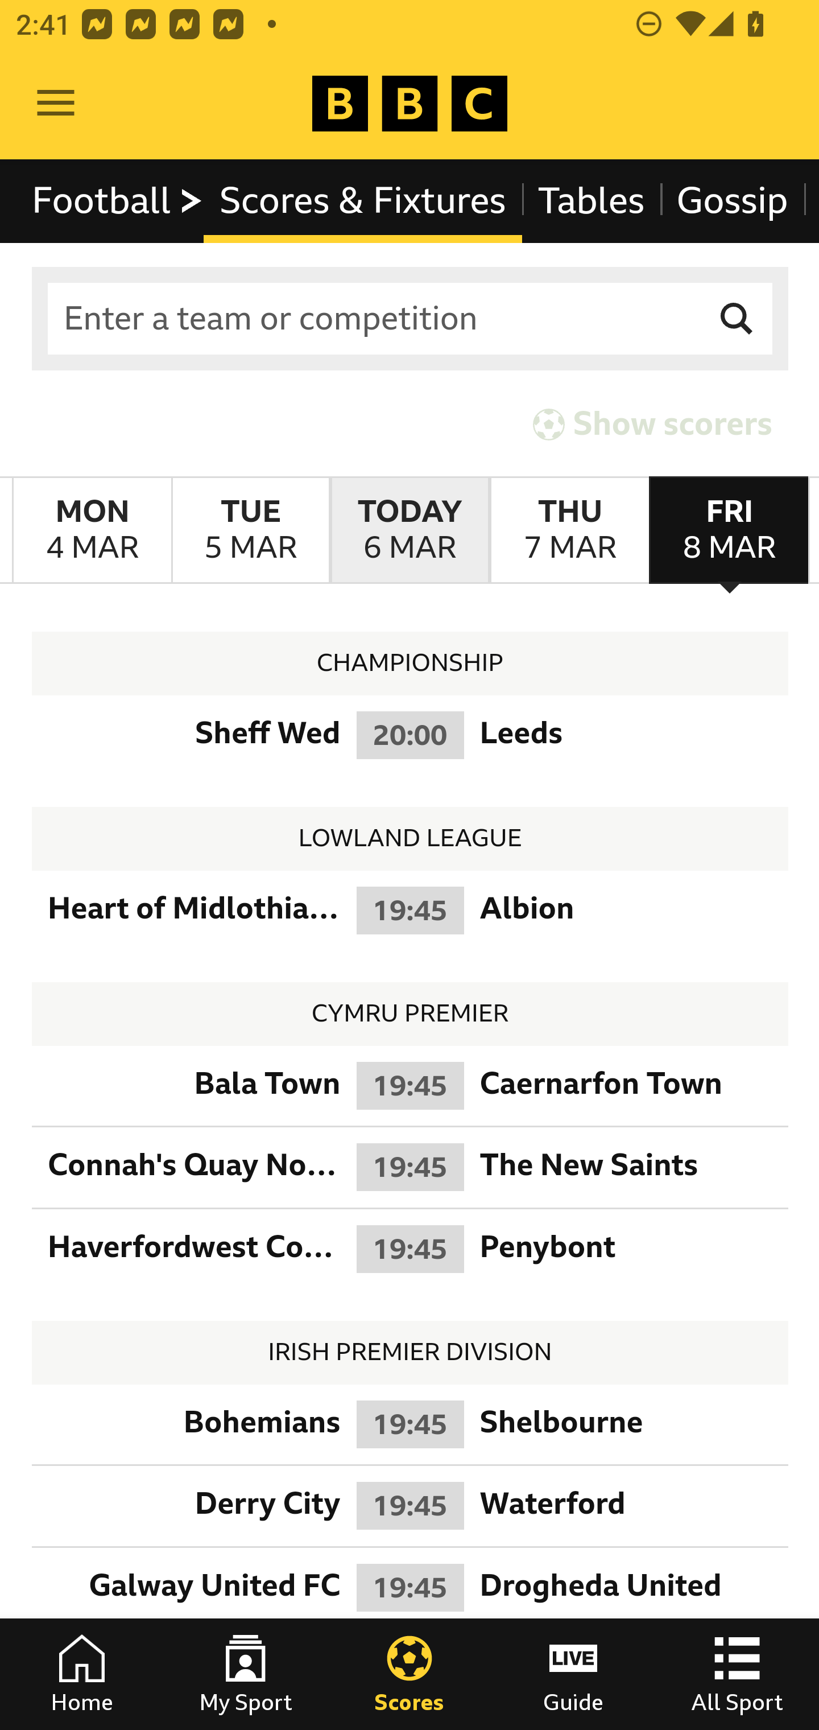 This screenshot has height=1730, width=819. What do you see at coordinates (591, 200) in the screenshot?
I see `Tables` at bounding box center [591, 200].